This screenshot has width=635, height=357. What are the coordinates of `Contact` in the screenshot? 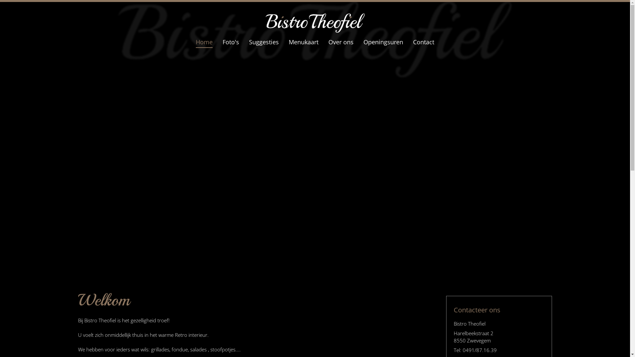 It's located at (424, 42).